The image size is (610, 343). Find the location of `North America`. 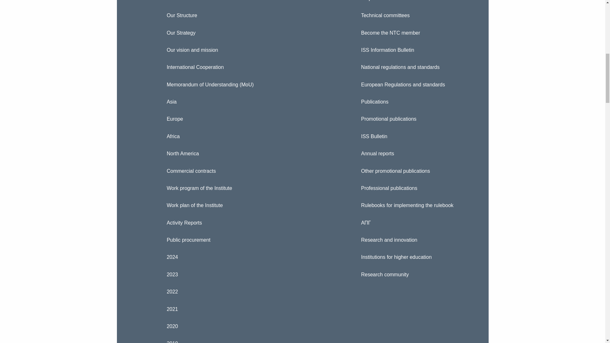

North America is located at coordinates (252, 153).